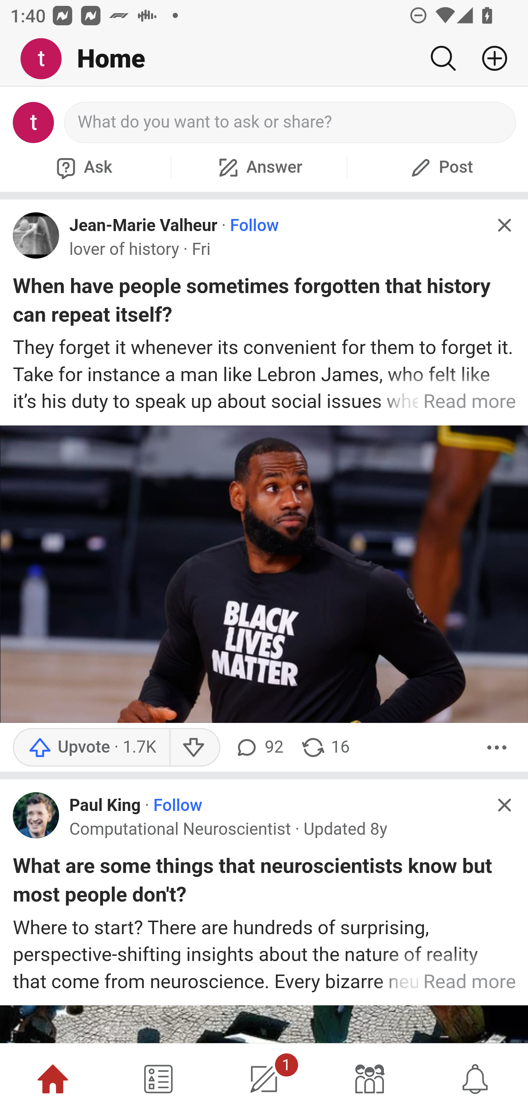 The image size is (528, 1115). What do you see at coordinates (91, 747) in the screenshot?
I see `Upvote` at bounding box center [91, 747].